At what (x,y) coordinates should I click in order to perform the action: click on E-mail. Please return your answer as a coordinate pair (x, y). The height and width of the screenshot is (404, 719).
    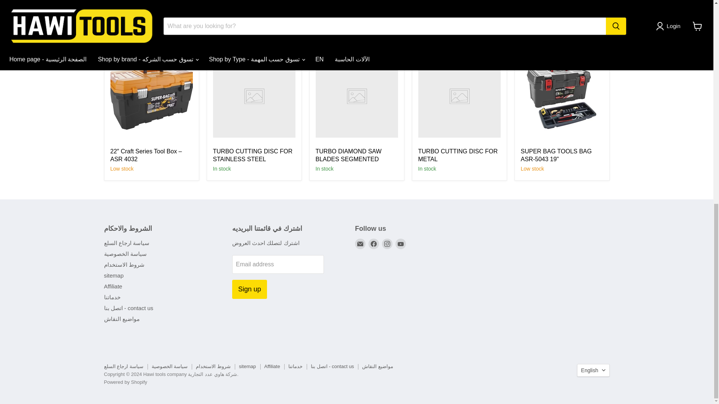
    Looking at the image, I should click on (360, 244).